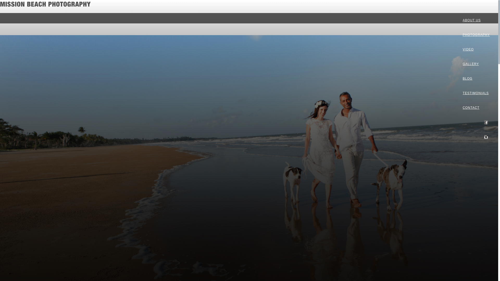 The width and height of the screenshot is (500, 281). I want to click on TESTIMONIALS, so click(476, 93).